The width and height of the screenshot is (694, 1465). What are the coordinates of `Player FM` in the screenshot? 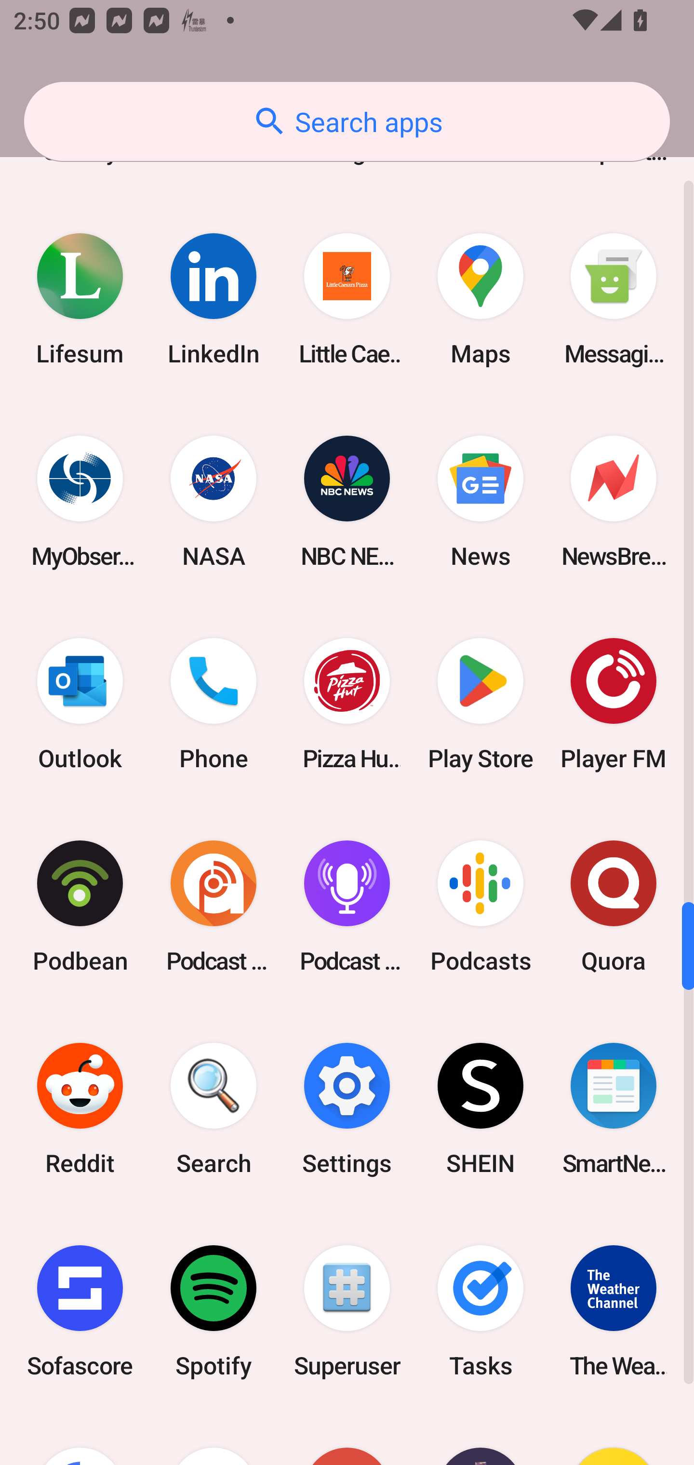 It's located at (614, 705).